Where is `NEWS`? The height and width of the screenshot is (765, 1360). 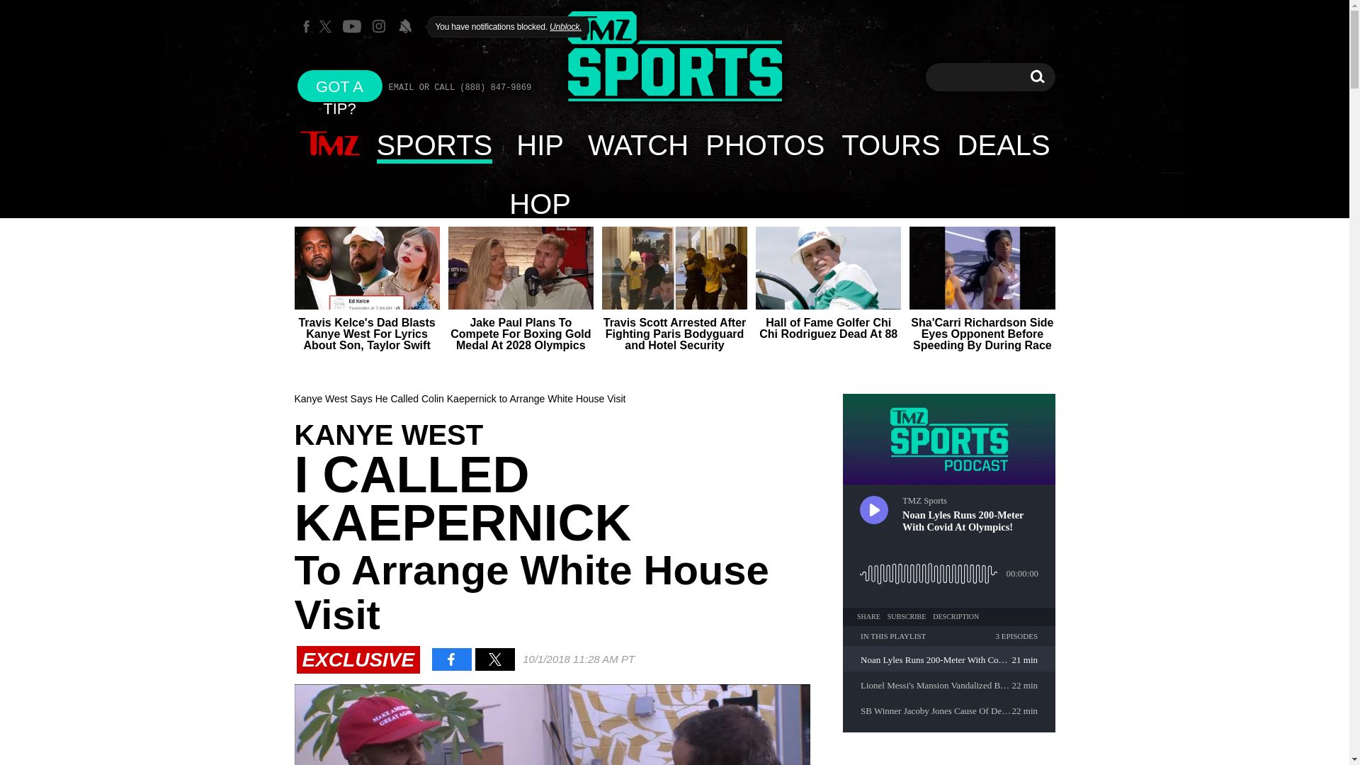
NEWS is located at coordinates (330, 144).